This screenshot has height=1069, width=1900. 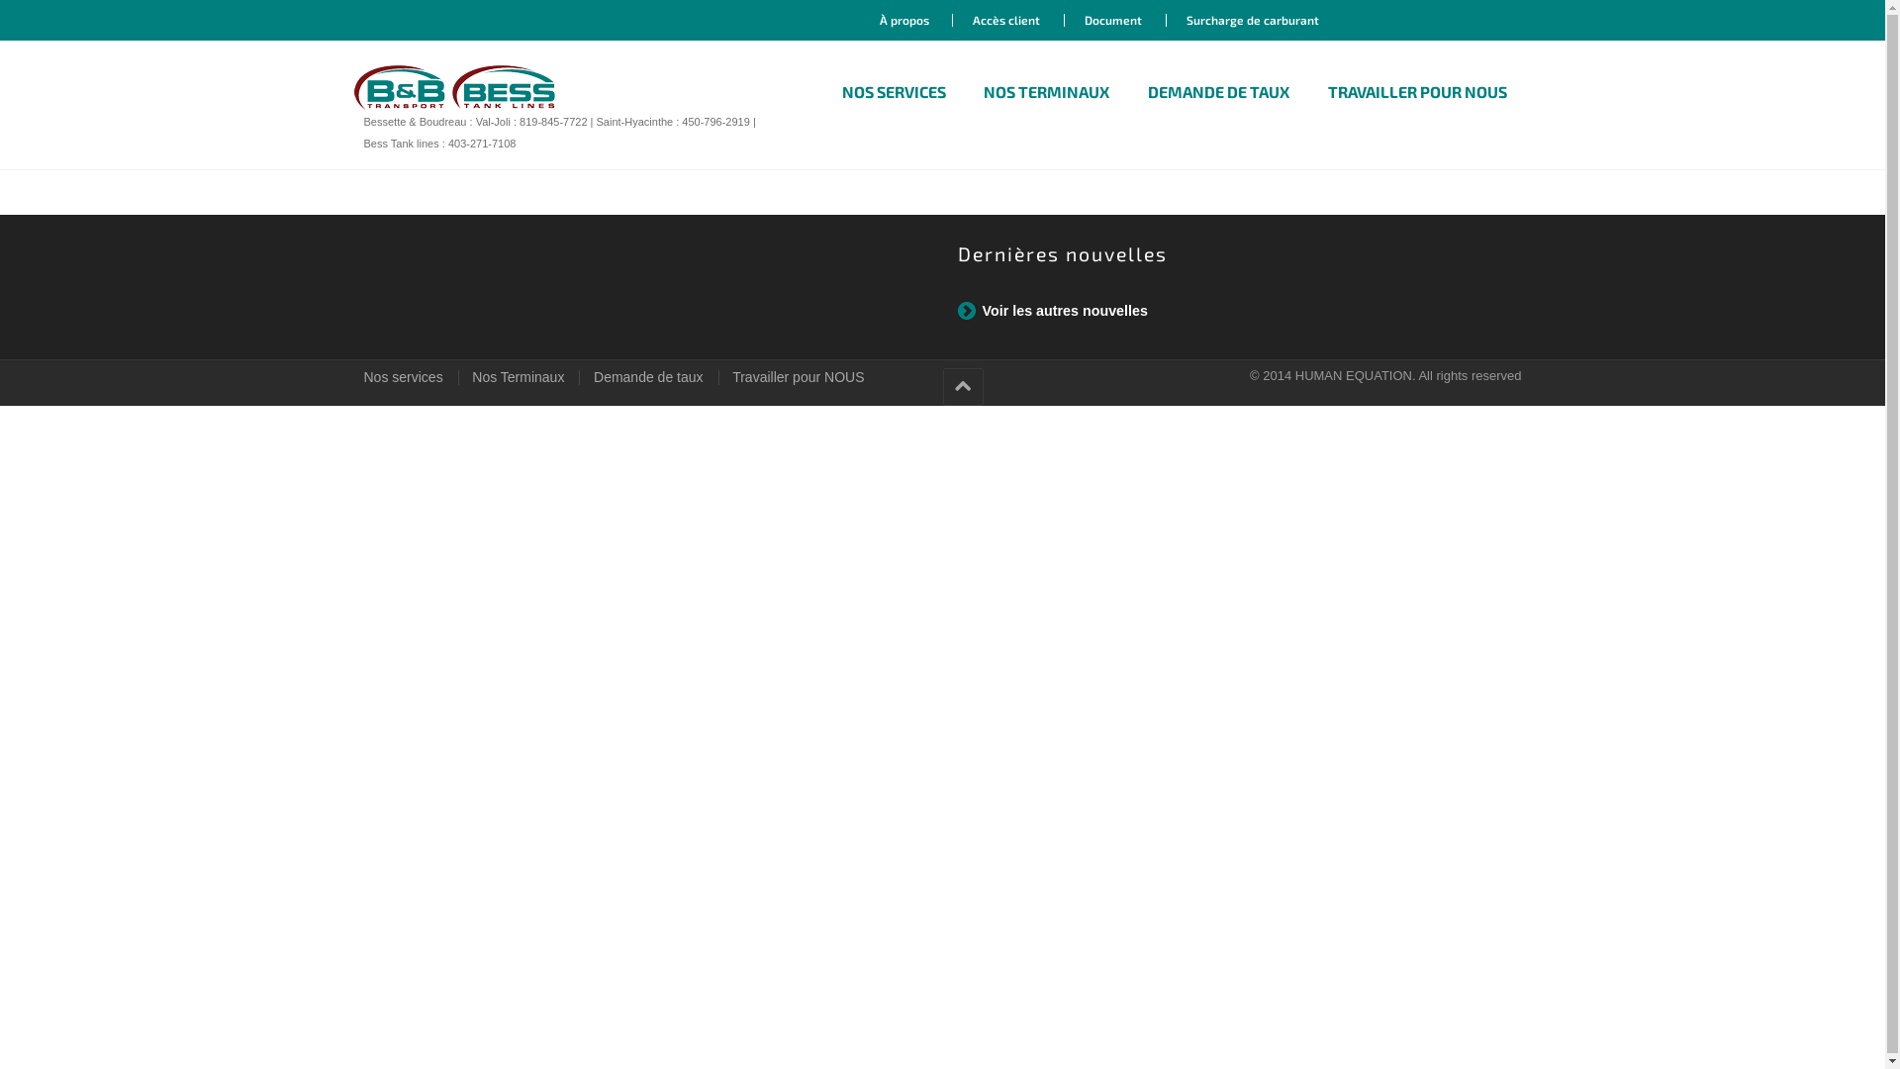 What do you see at coordinates (1112, 20) in the screenshot?
I see `Document` at bounding box center [1112, 20].